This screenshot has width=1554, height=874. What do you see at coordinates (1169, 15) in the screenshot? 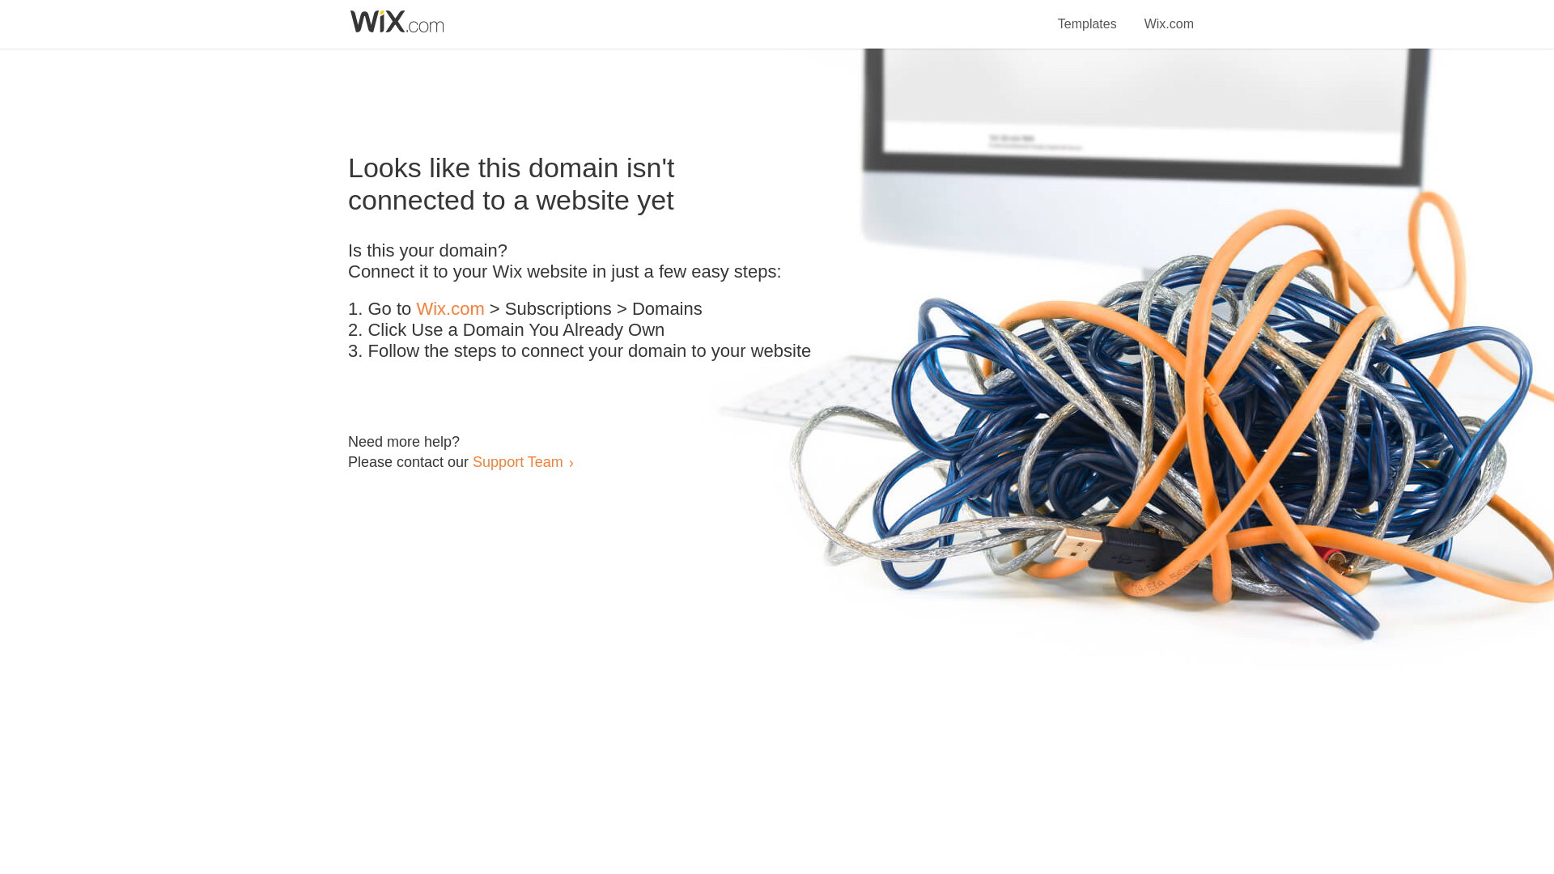
I see `Wix.com` at bounding box center [1169, 15].